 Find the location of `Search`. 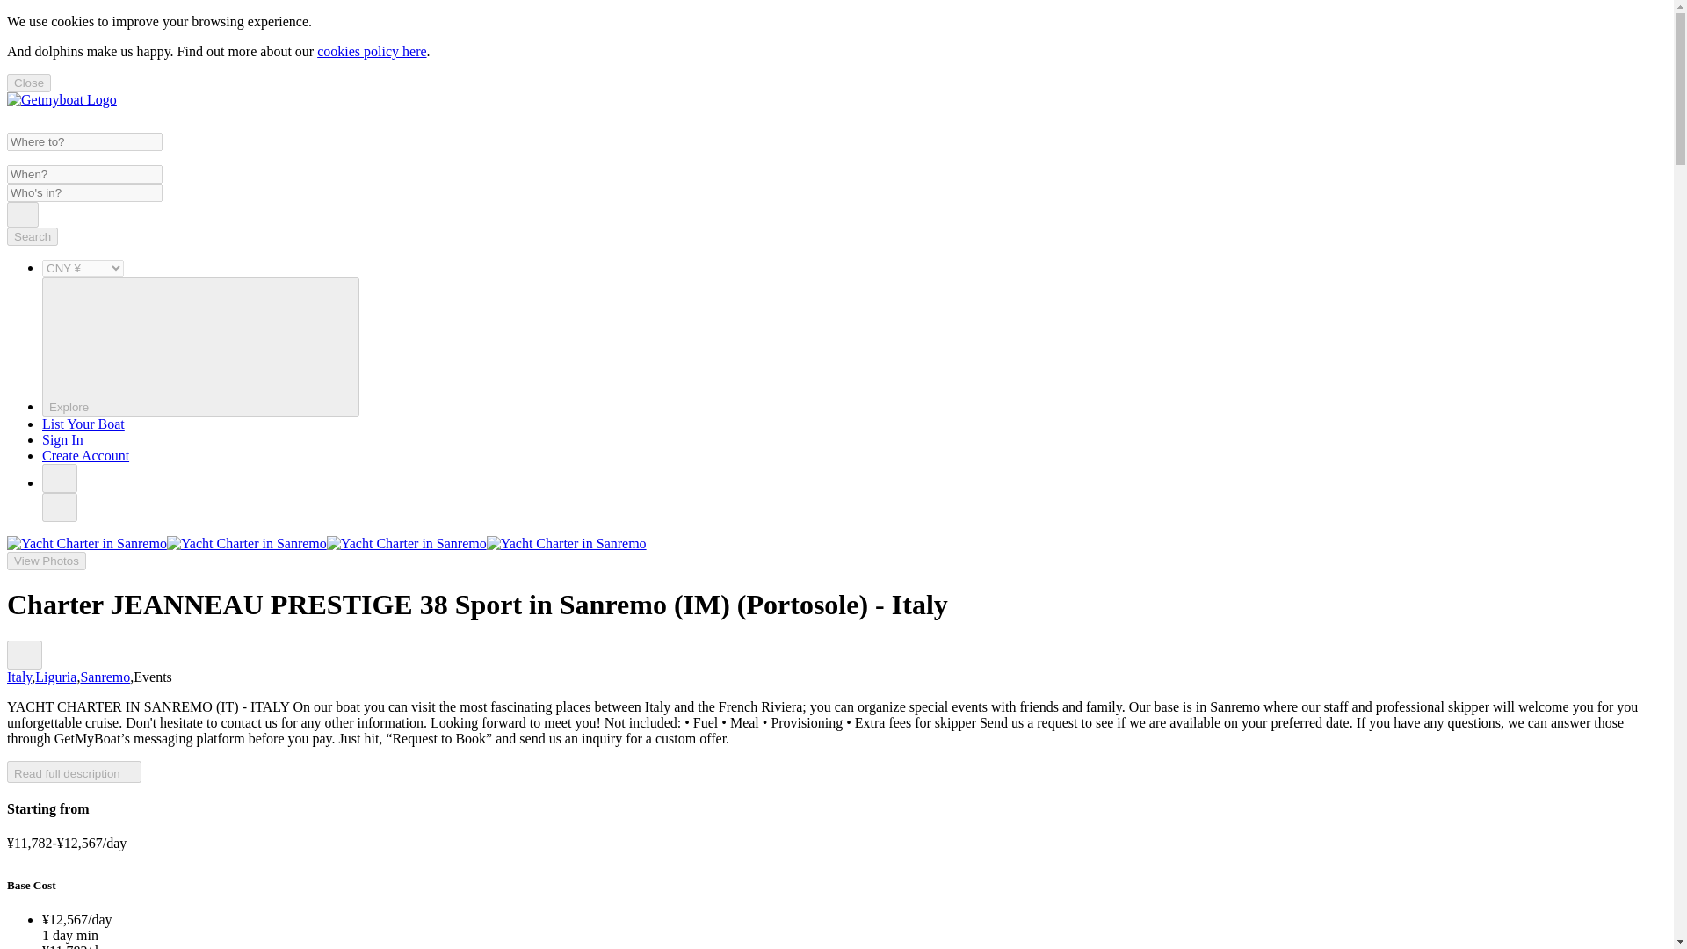

Search is located at coordinates (23, 214).